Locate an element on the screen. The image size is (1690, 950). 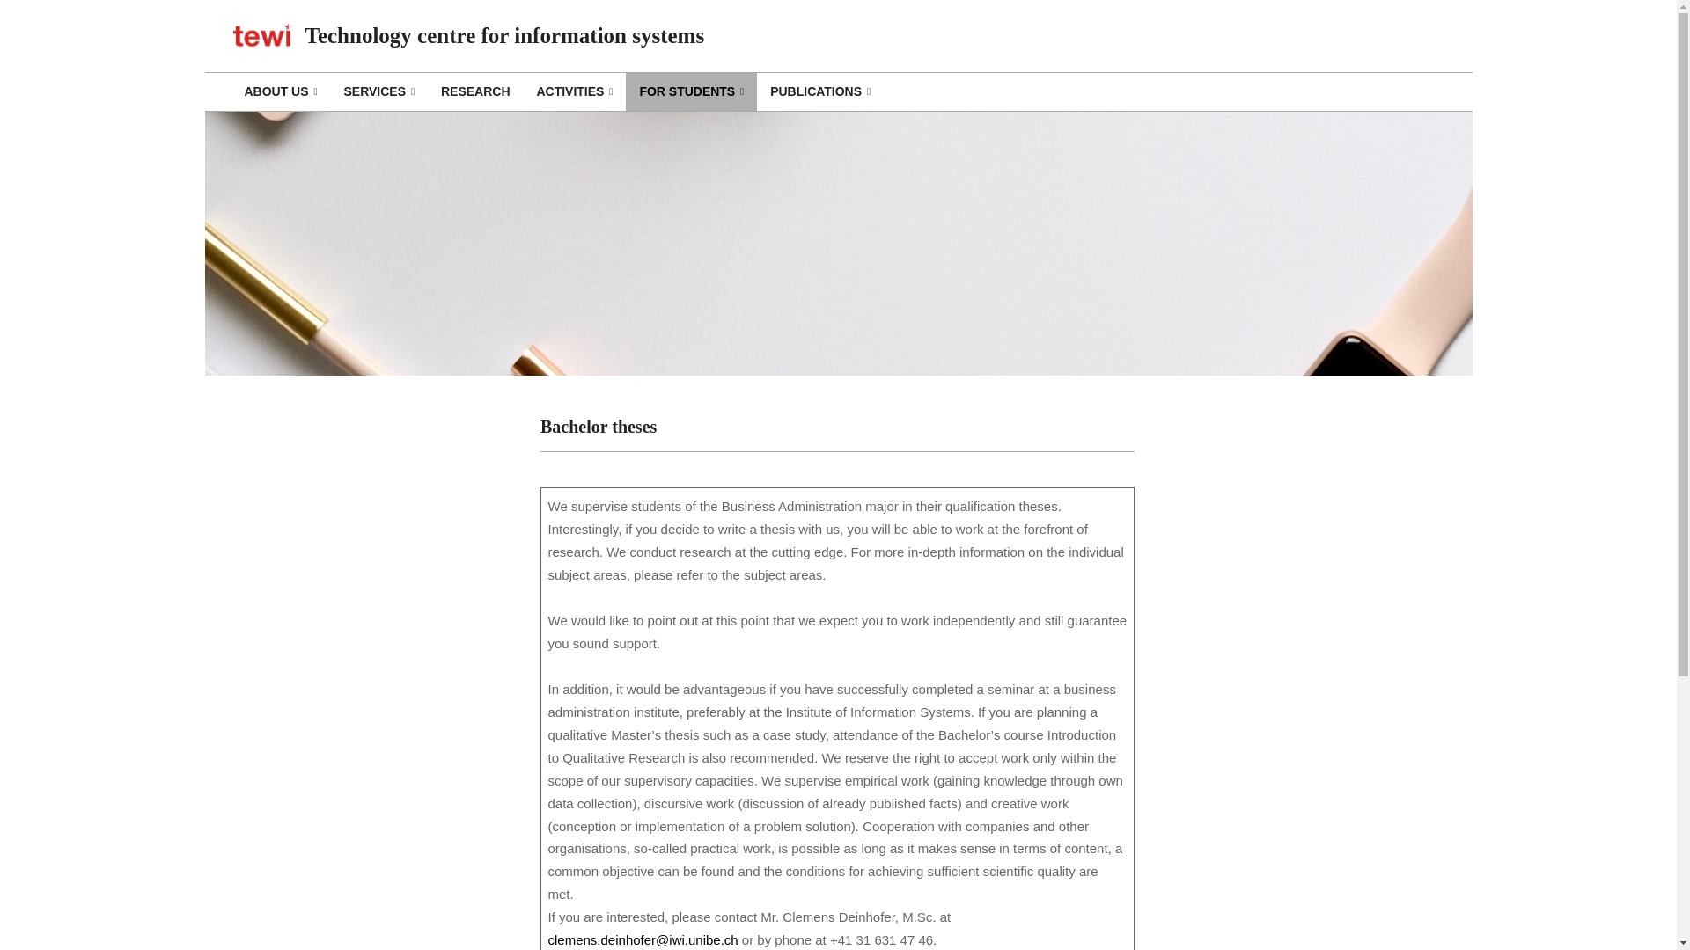
RESEARCH is located at coordinates (474, 91).